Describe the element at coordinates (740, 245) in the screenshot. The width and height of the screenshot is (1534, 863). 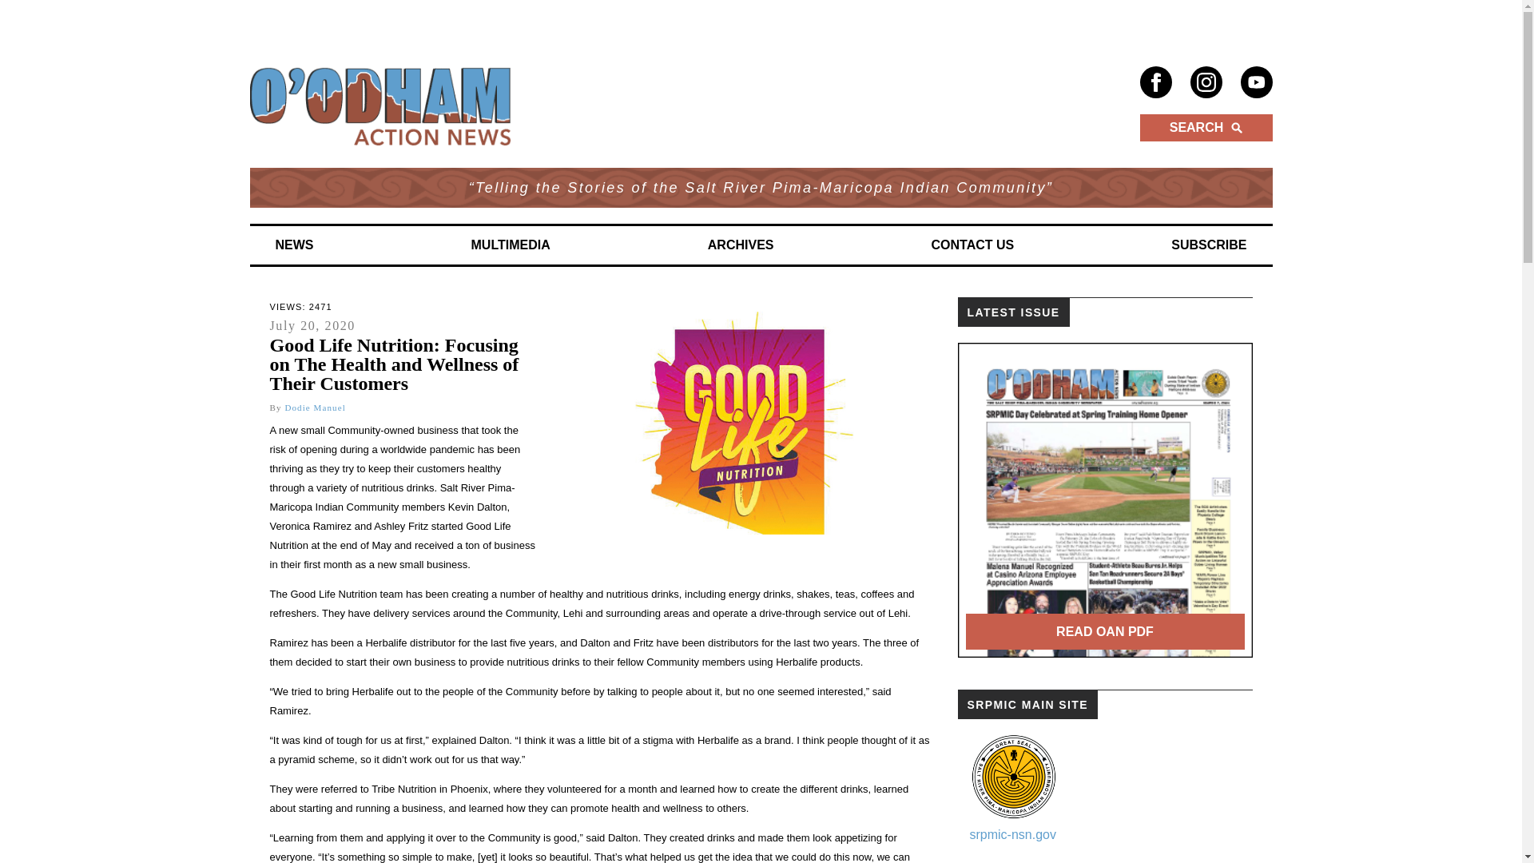
I see `ARCHIVES` at that location.